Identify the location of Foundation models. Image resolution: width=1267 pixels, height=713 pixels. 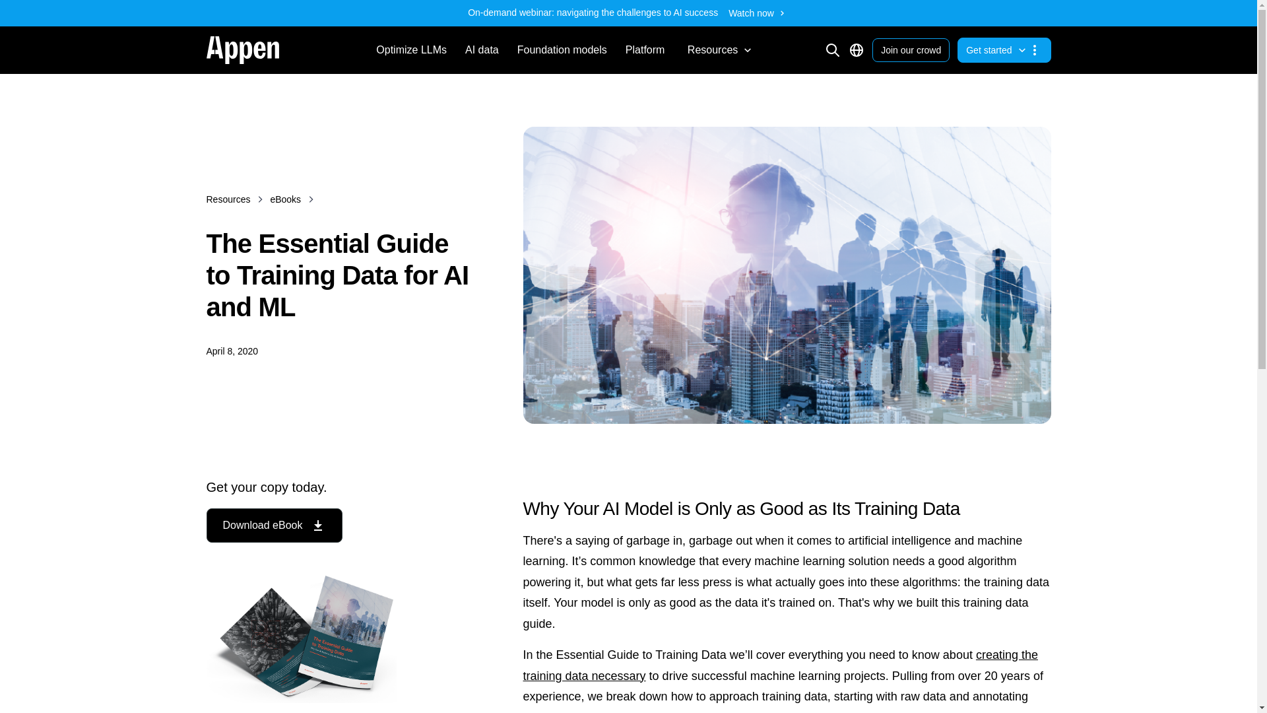
(562, 50).